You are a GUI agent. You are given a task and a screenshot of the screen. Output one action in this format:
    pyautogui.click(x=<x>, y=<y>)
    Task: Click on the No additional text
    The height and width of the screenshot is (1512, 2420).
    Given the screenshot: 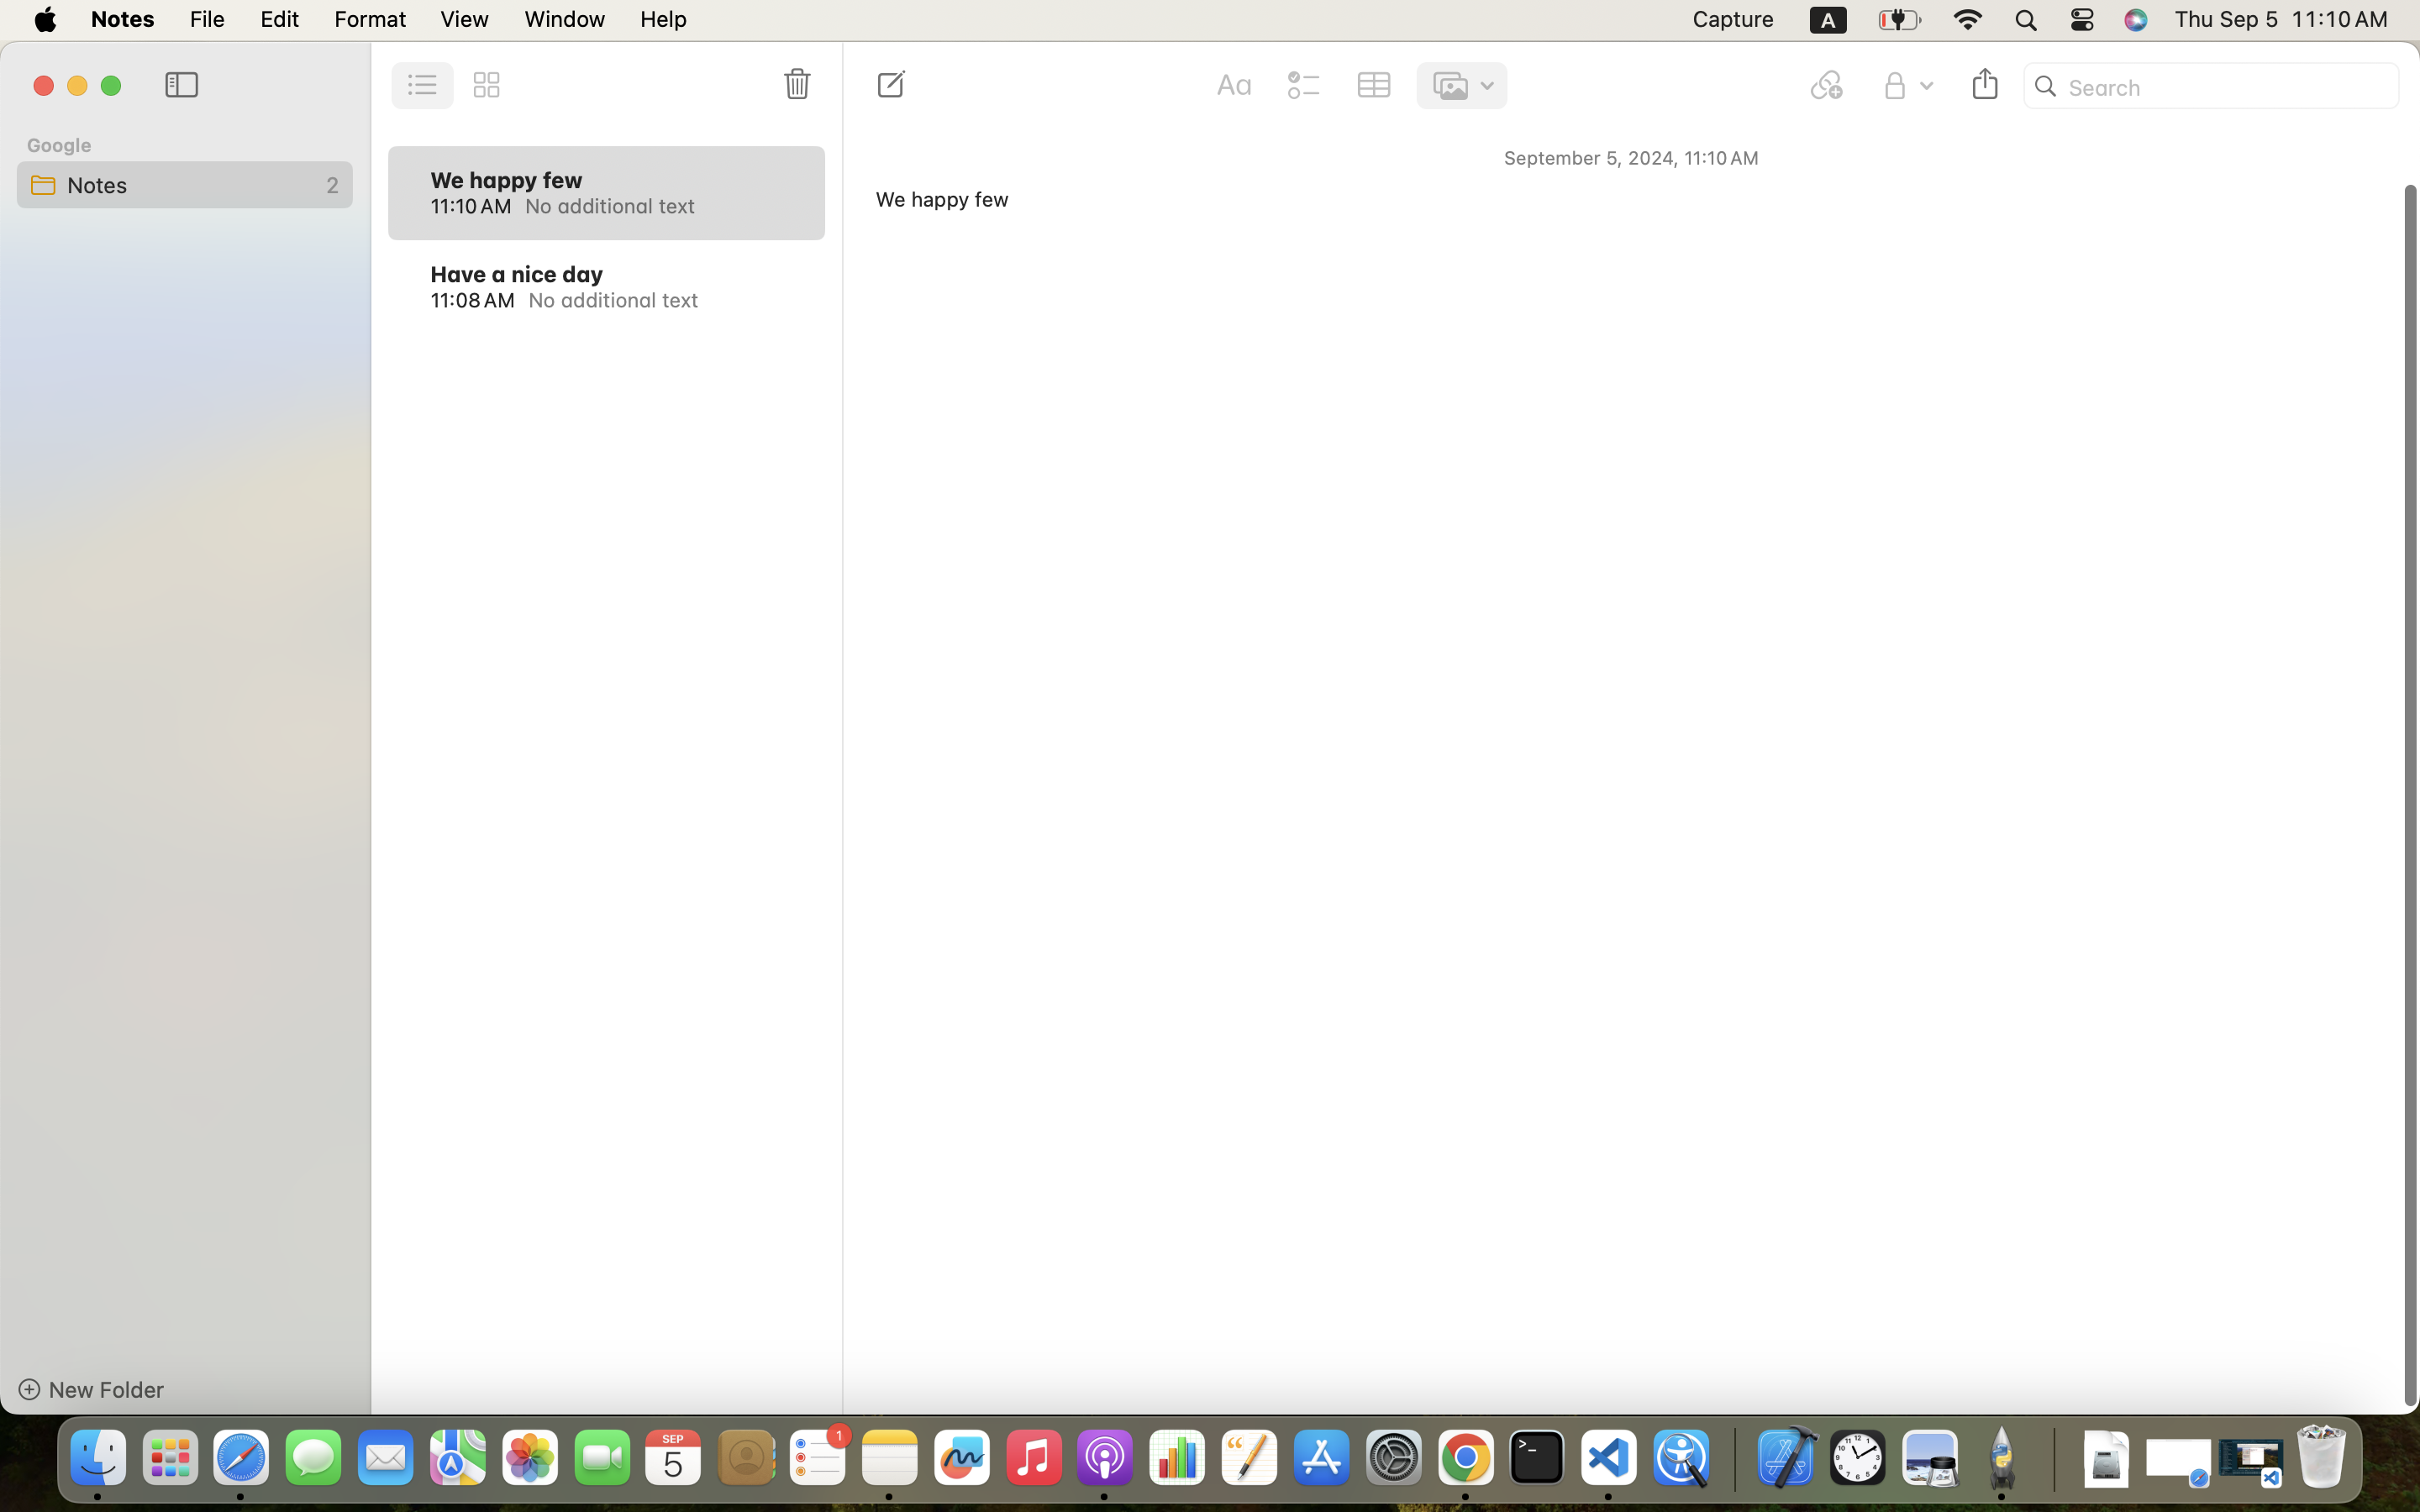 What is the action you would take?
    pyautogui.click(x=655, y=205)
    